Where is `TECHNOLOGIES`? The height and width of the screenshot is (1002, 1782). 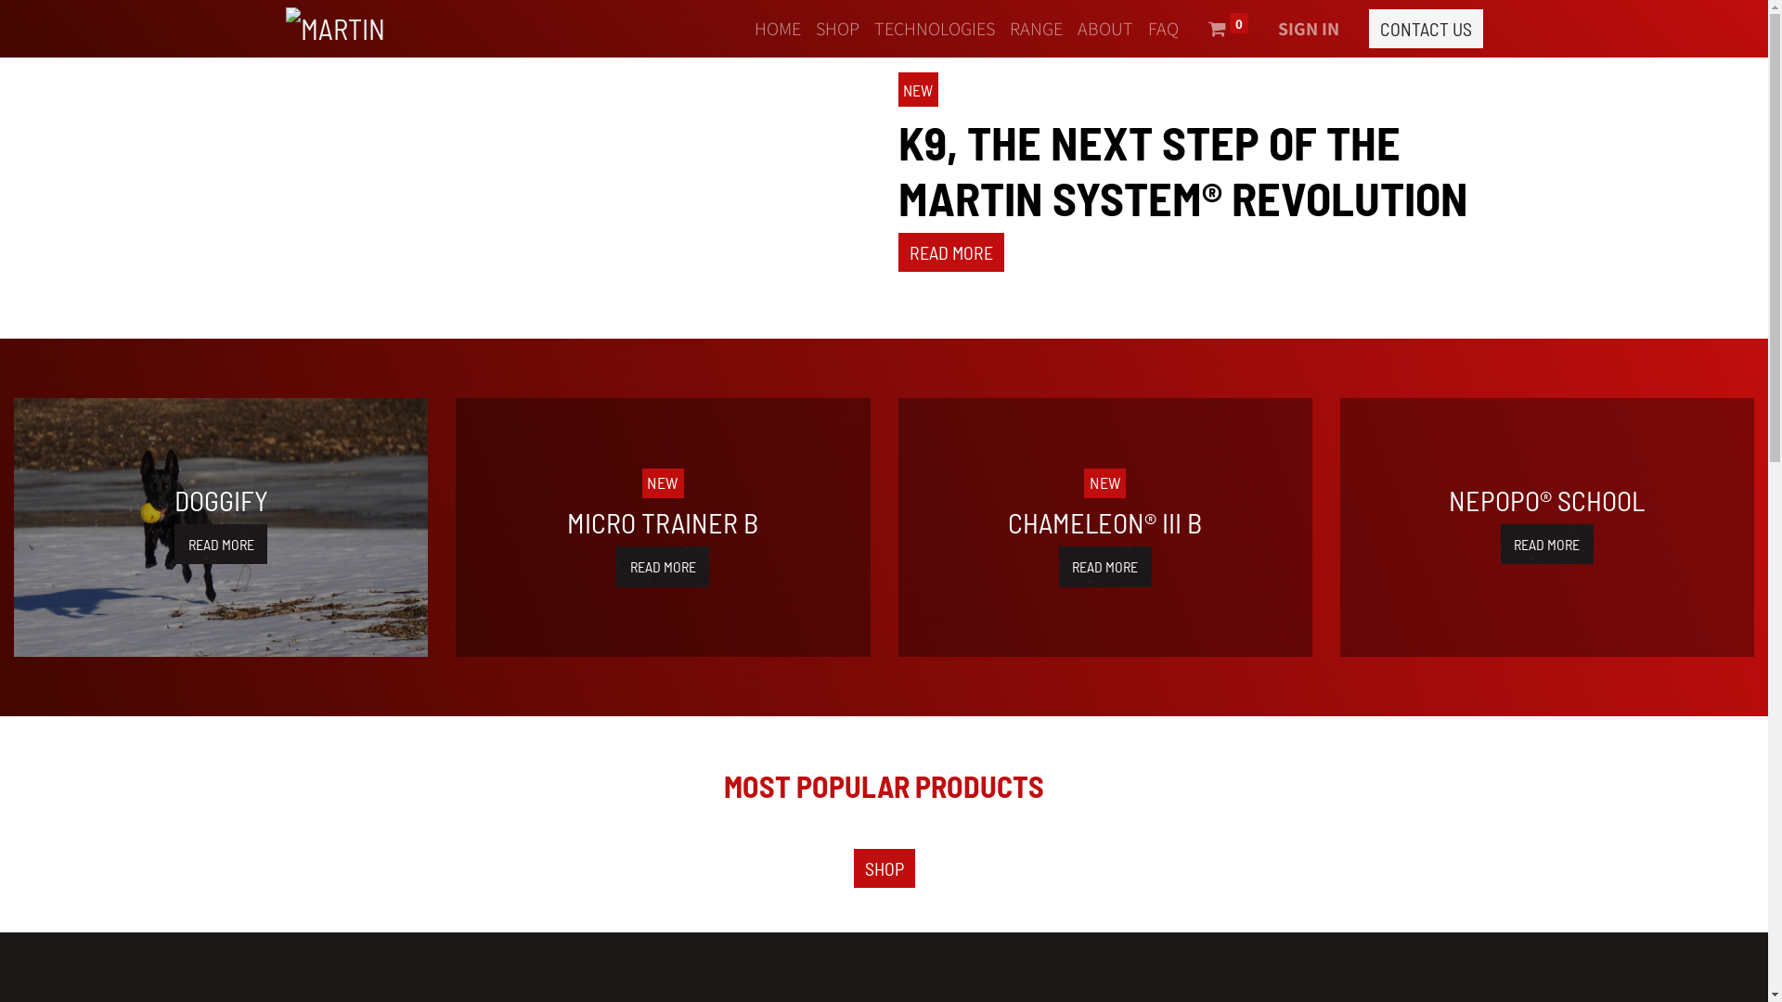 TECHNOLOGIES is located at coordinates (935, 29).